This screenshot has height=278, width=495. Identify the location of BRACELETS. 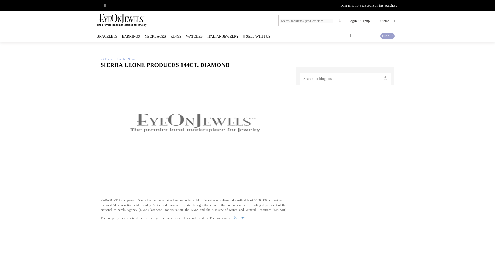
(107, 37).